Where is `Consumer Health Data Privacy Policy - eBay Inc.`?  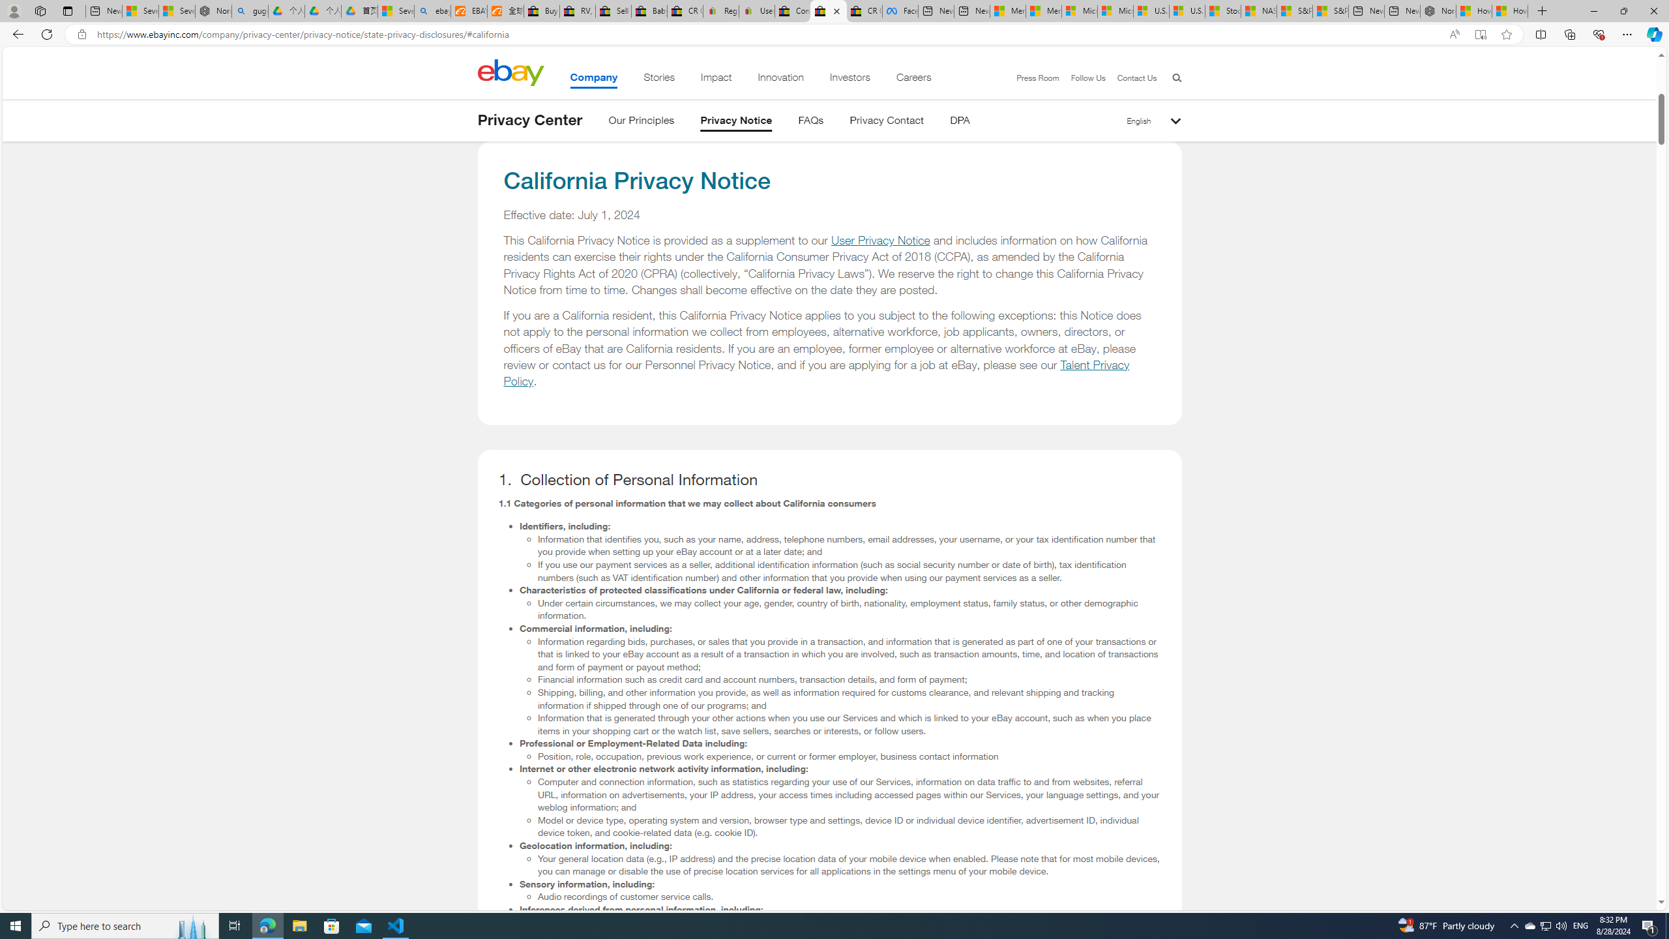 Consumer Health Data Privacy Policy - eBay Inc. is located at coordinates (793, 11).